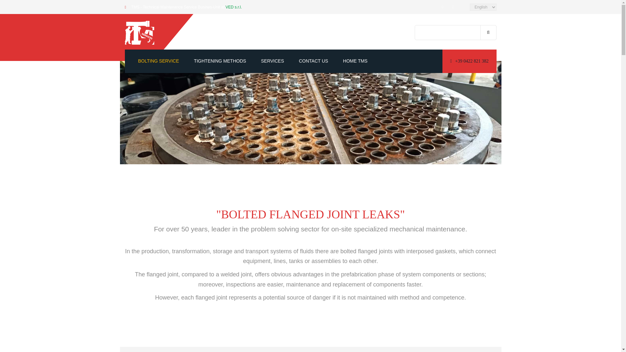  Describe the element at coordinates (488, 33) in the screenshot. I see `Search` at that location.